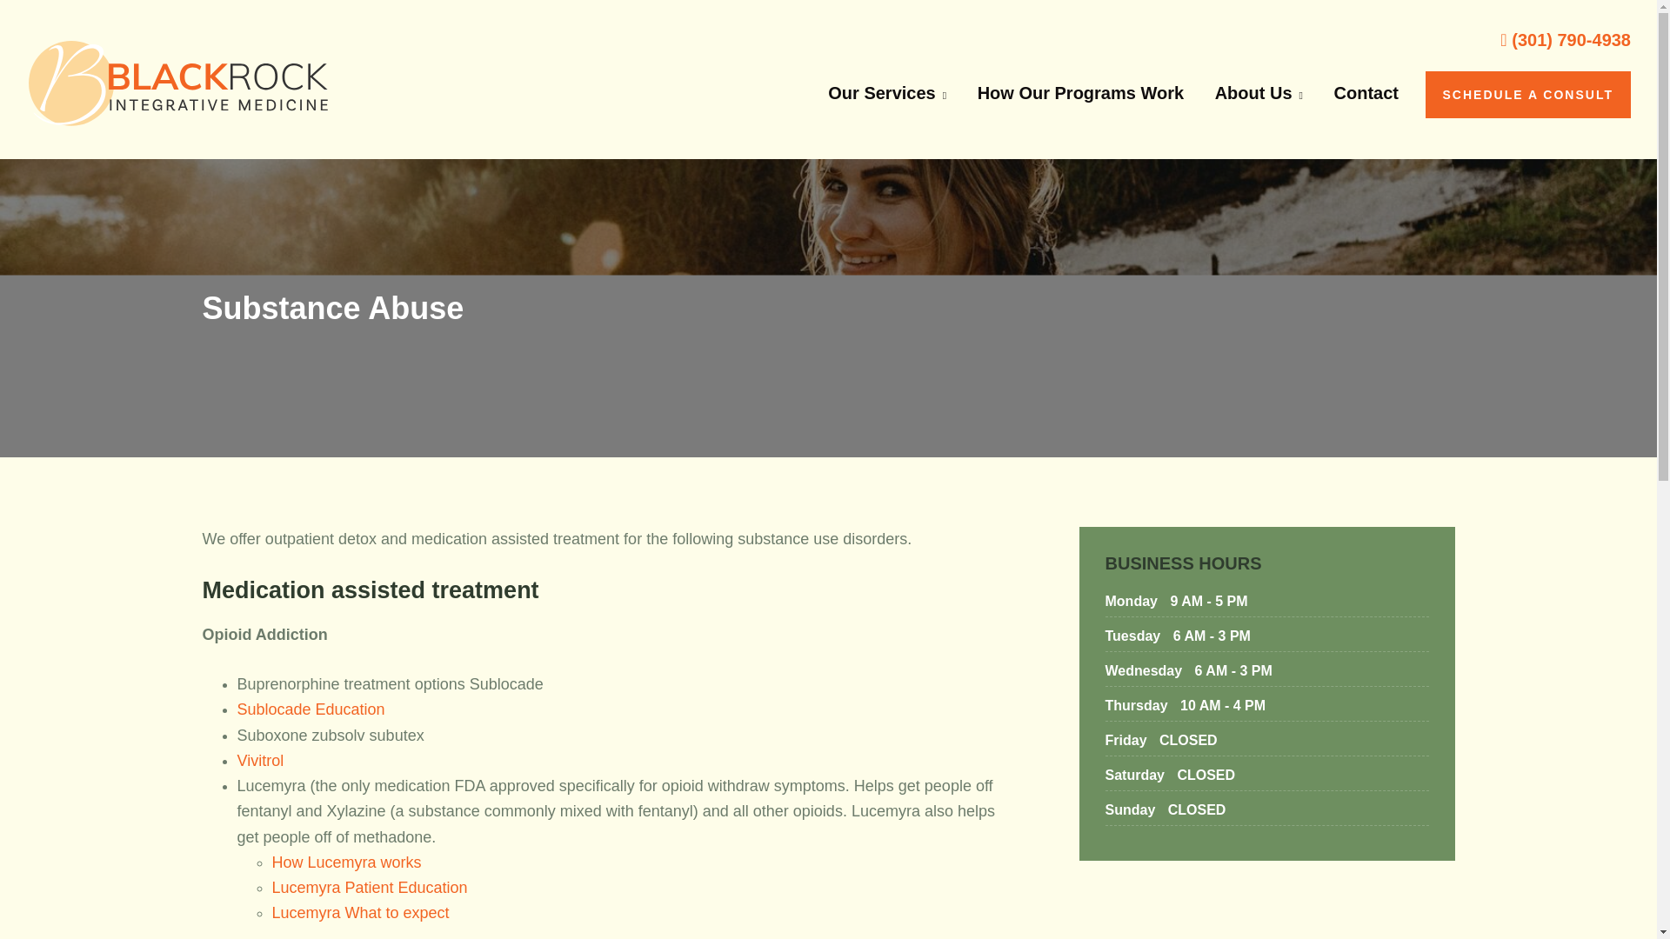 The width and height of the screenshot is (1670, 939). Describe the element at coordinates (1528, 95) in the screenshot. I see `SCHEDULE A CONSULT` at that location.